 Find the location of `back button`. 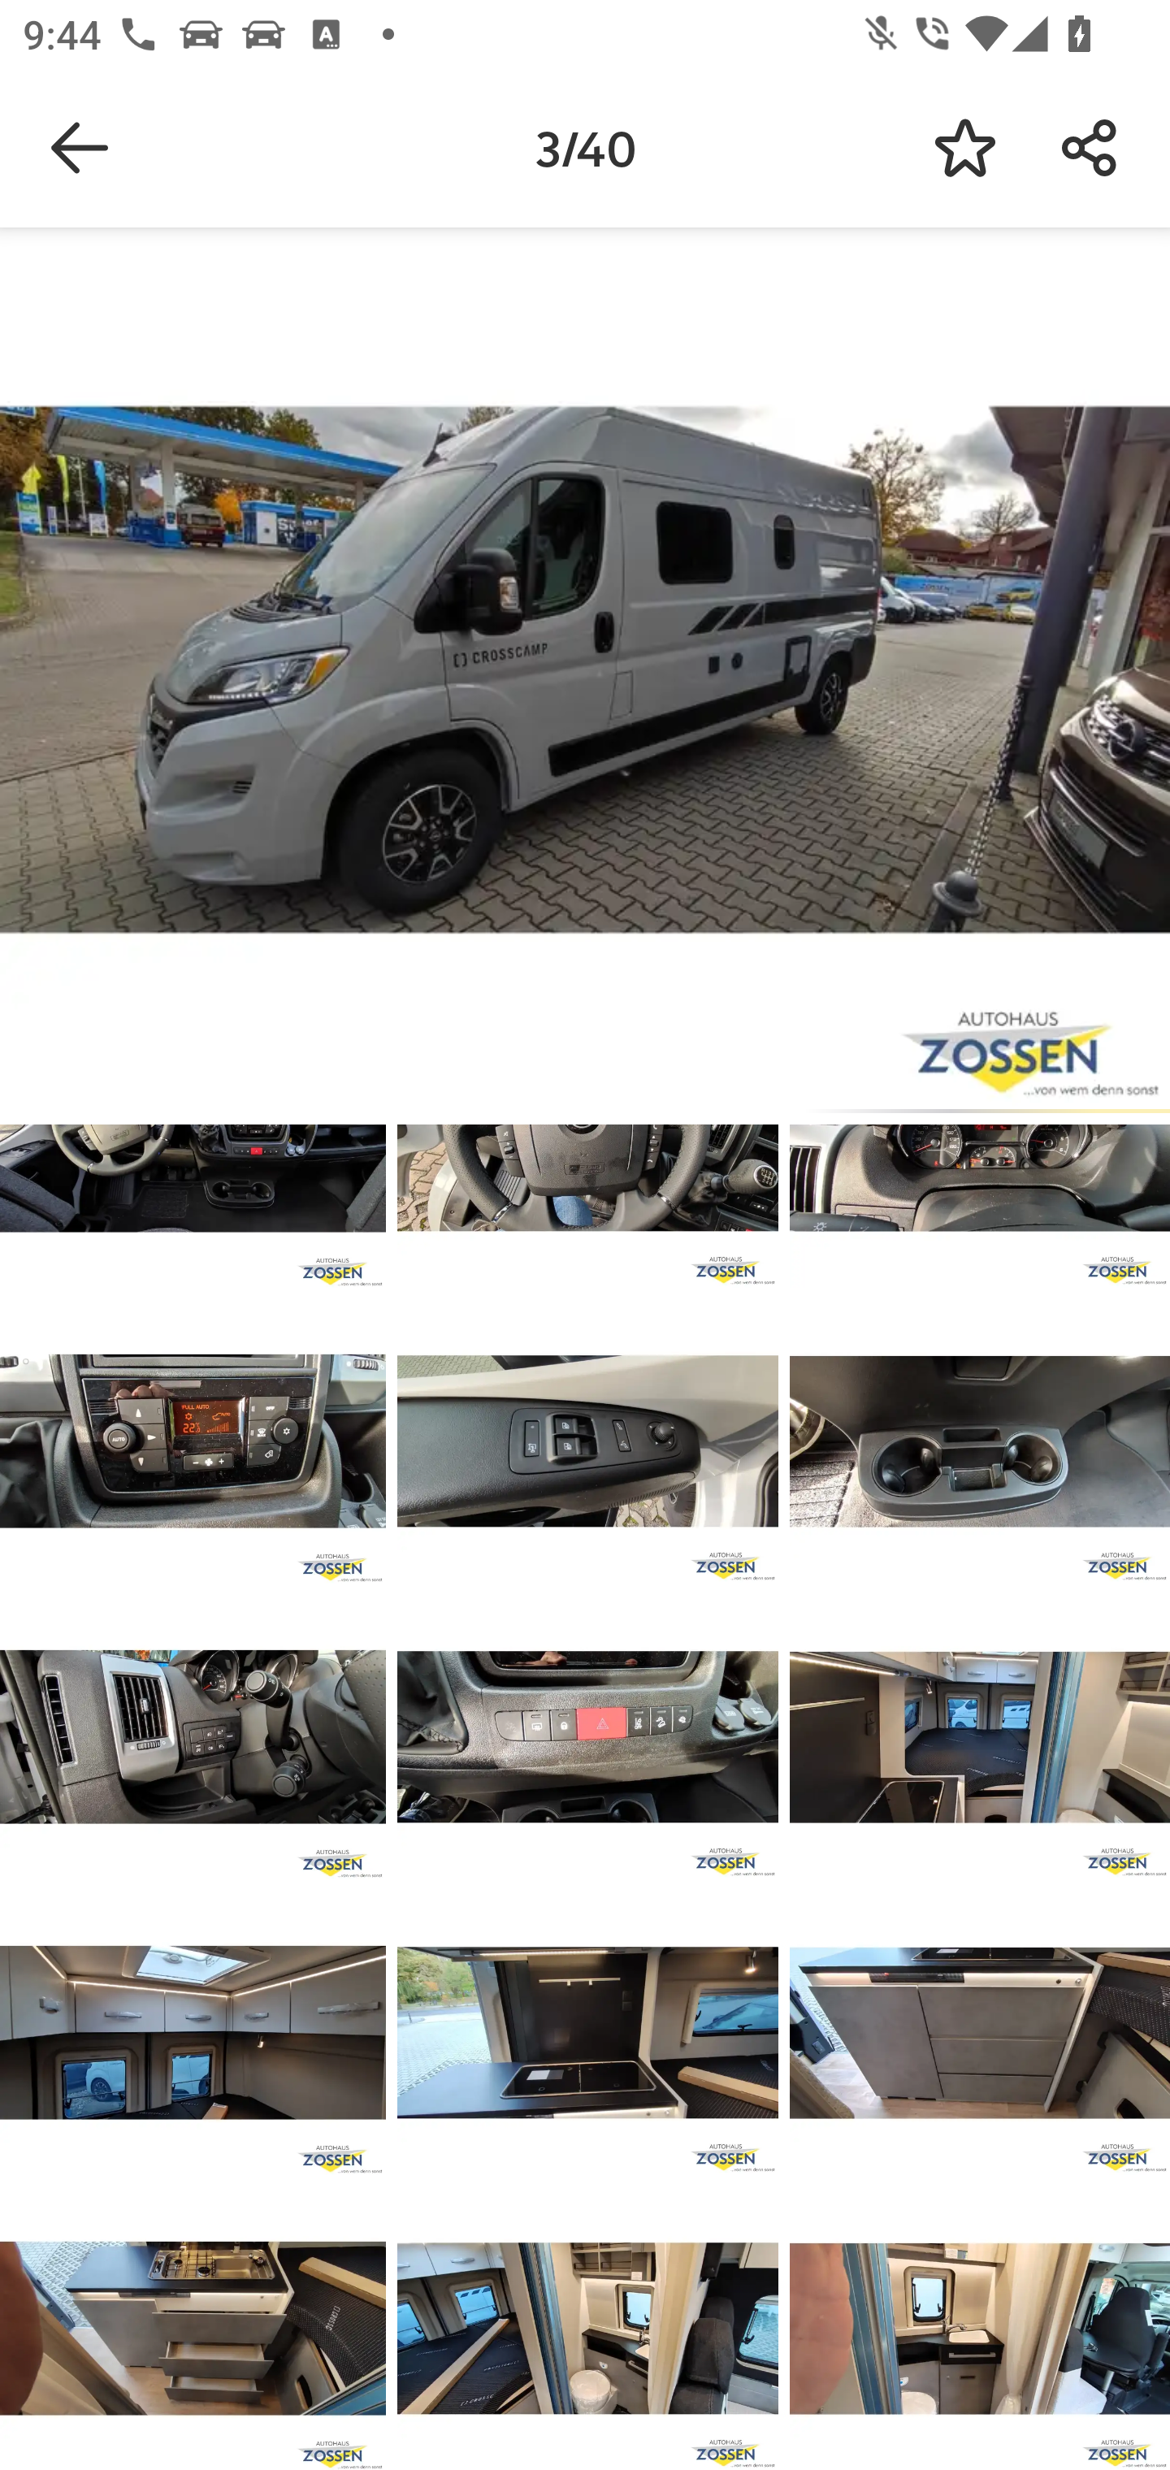

back button is located at coordinates (80, 148).